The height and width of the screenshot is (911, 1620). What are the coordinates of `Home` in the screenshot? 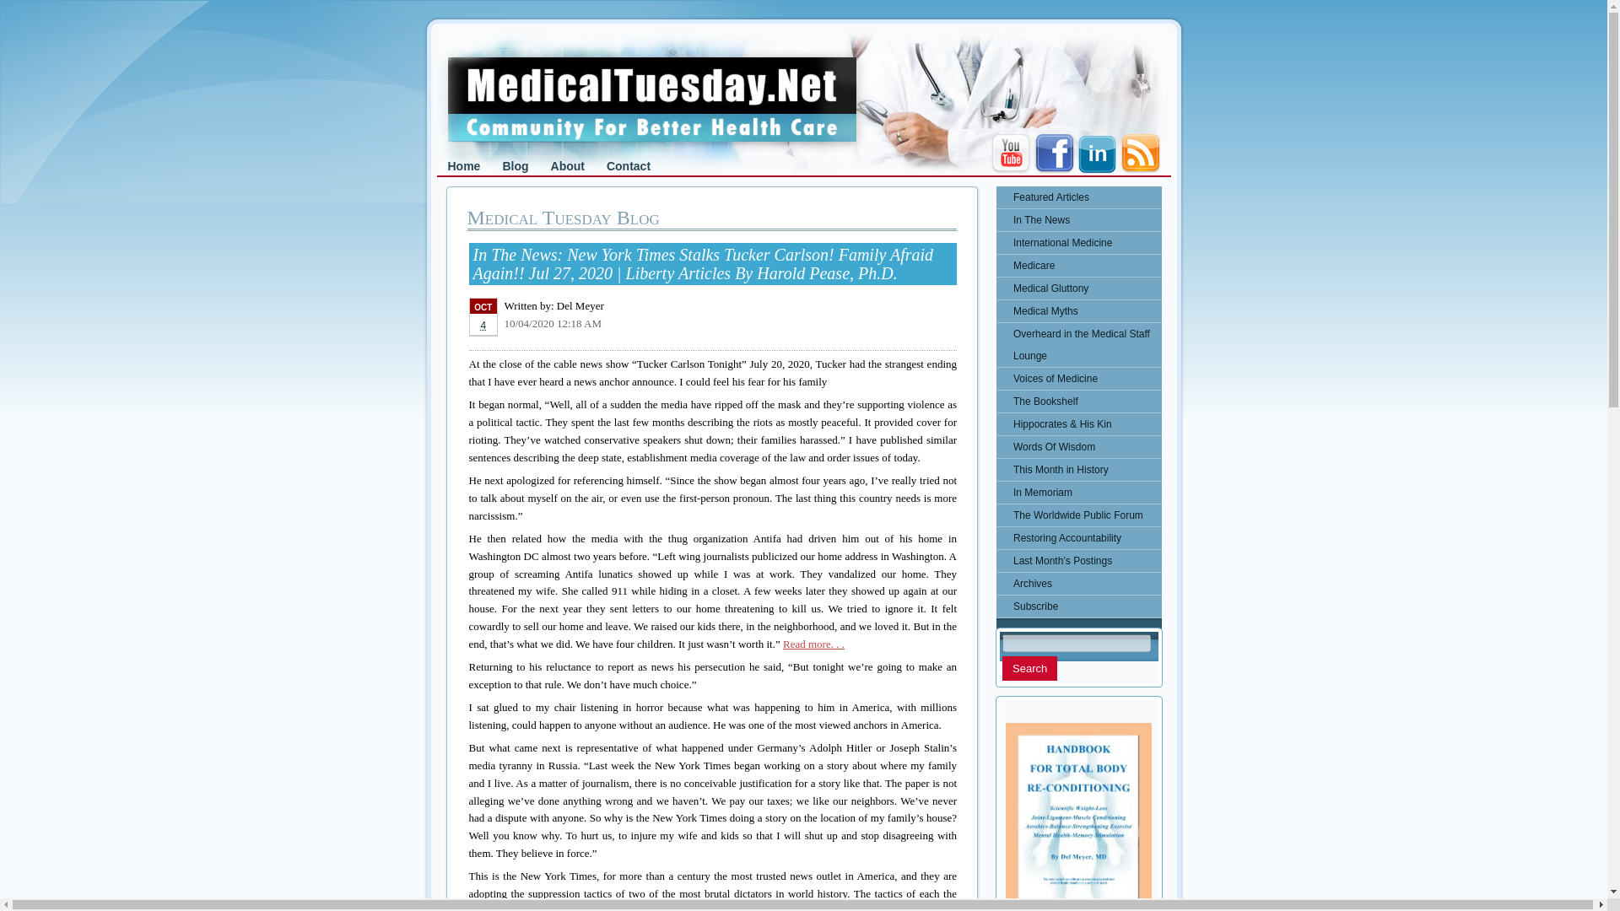 It's located at (464, 165).